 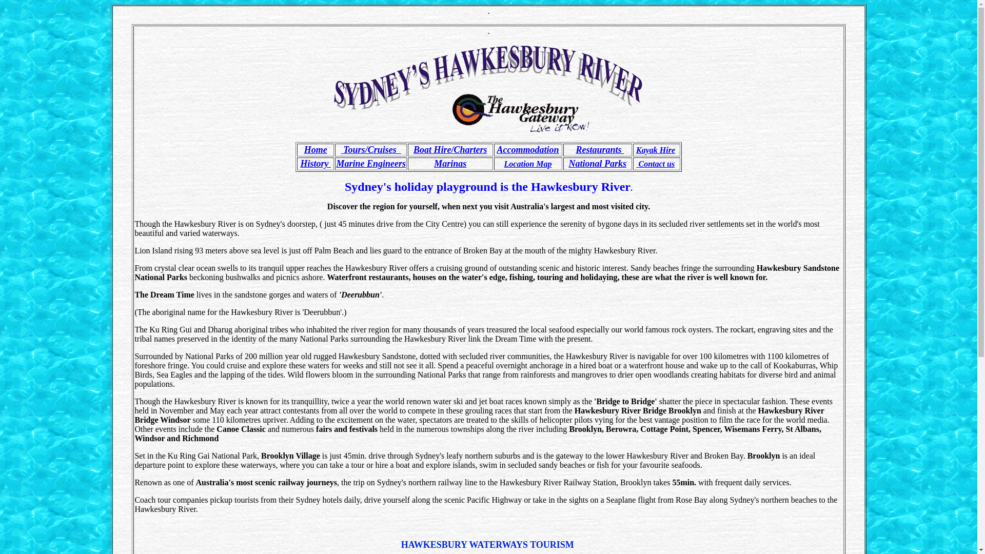 I want to click on History, so click(x=316, y=164).